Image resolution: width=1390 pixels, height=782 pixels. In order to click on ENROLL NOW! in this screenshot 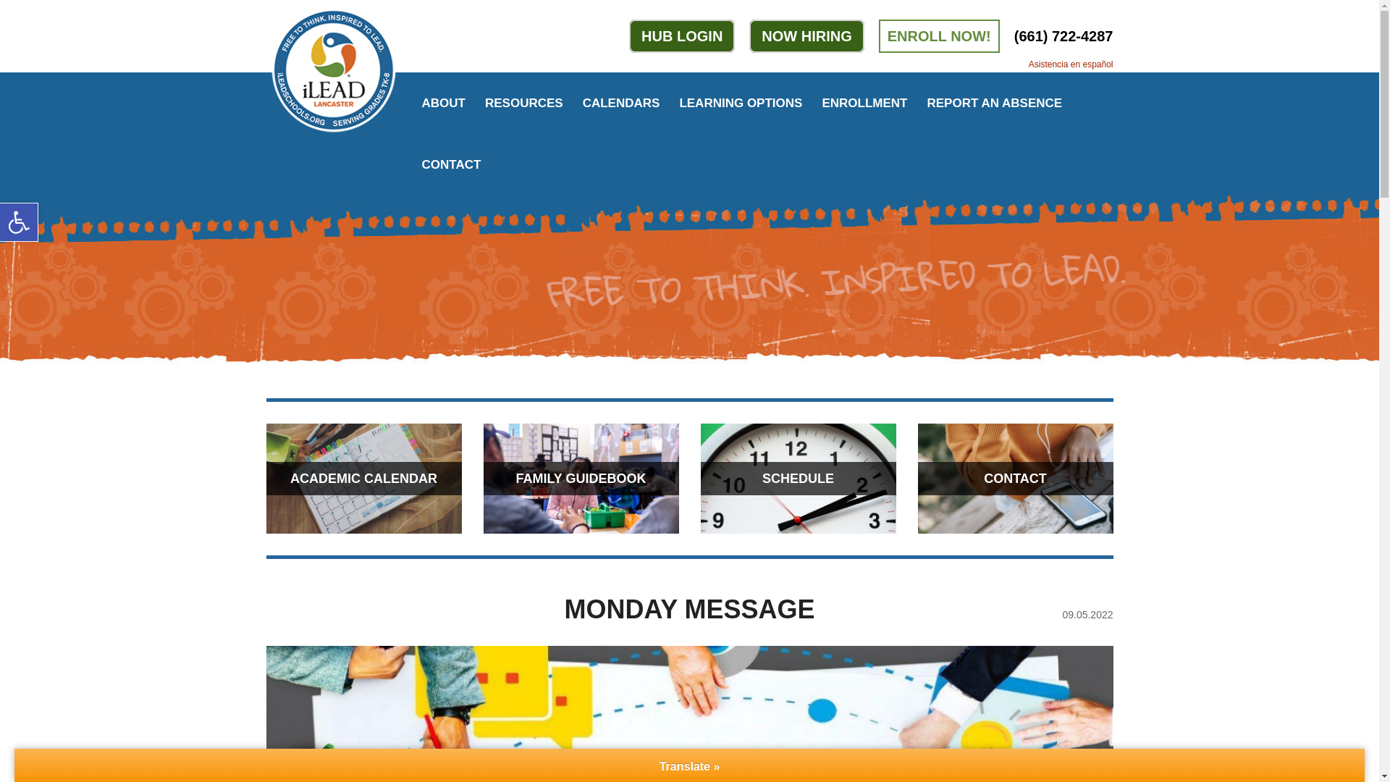, I will do `click(938, 36)`.